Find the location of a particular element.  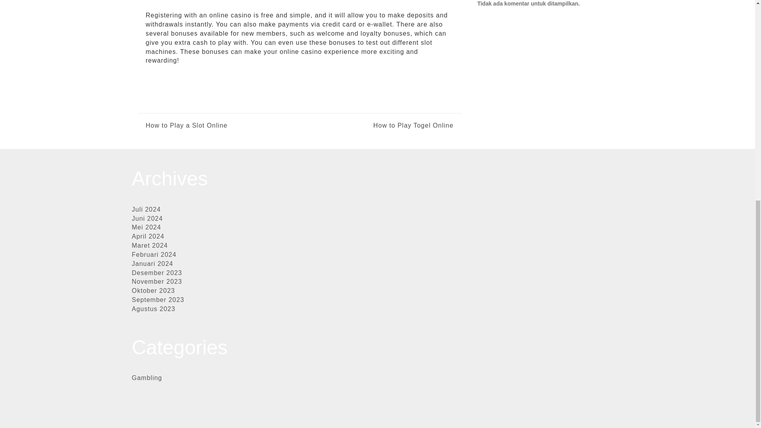

Juli 2024 is located at coordinates (146, 209).